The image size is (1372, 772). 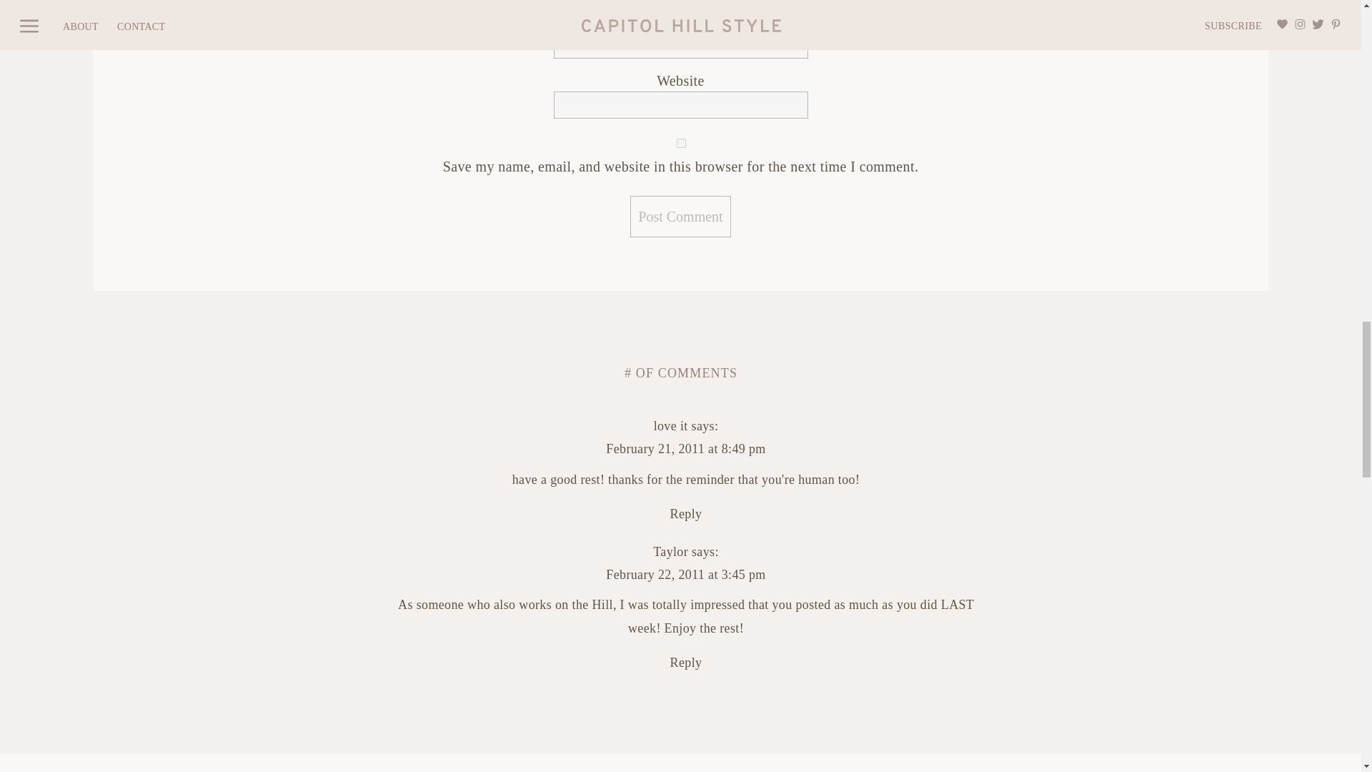 What do you see at coordinates (686, 662) in the screenshot?
I see `Reply` at bounding box center [686, 662].